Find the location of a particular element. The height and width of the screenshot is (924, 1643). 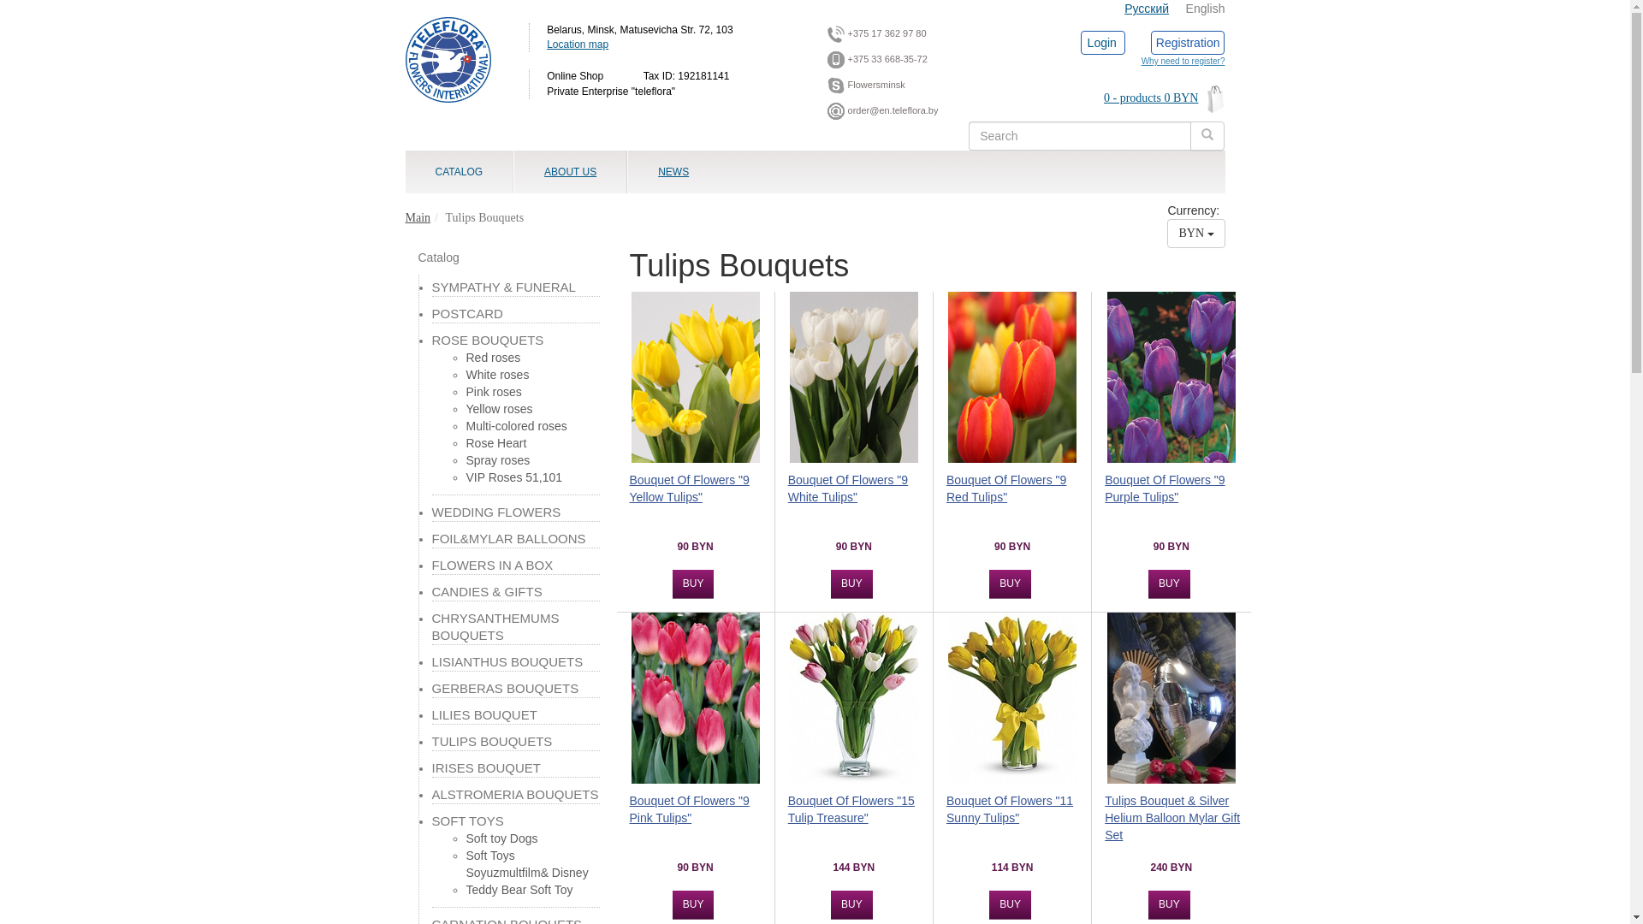

GERBERAS BOUQUETS is located at coordinates (505, 688).